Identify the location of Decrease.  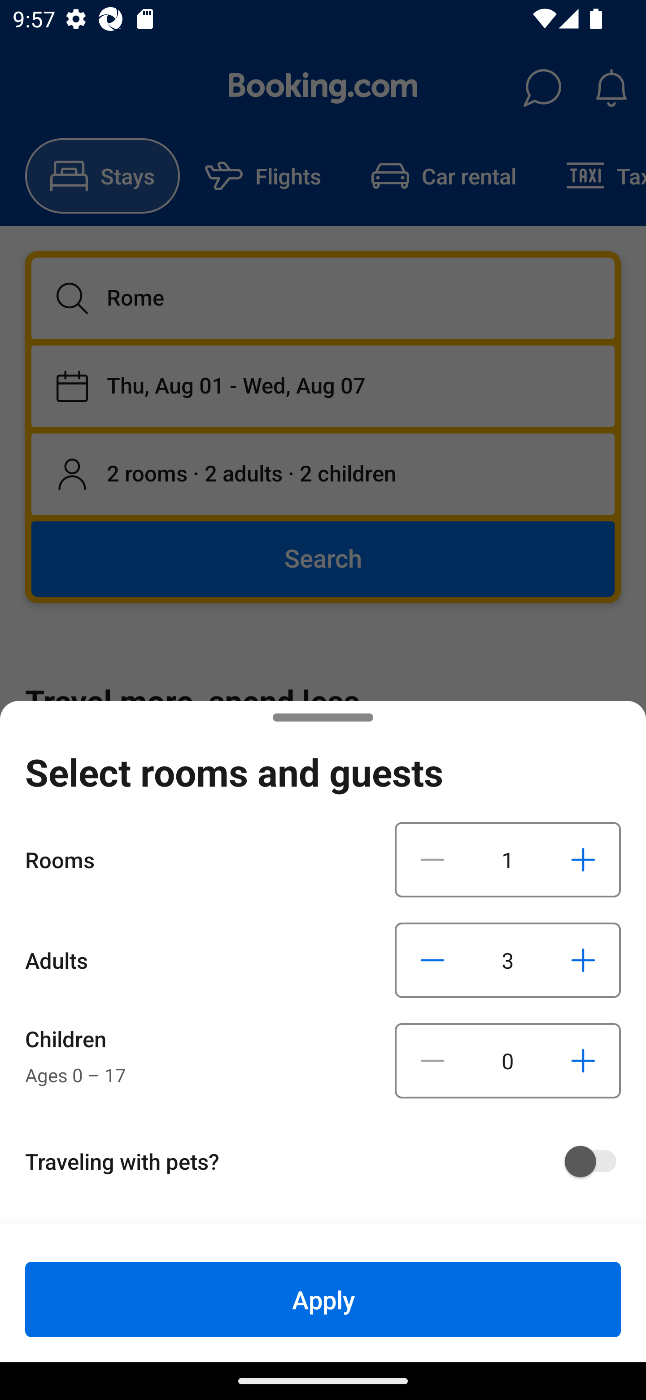
(432, 960).